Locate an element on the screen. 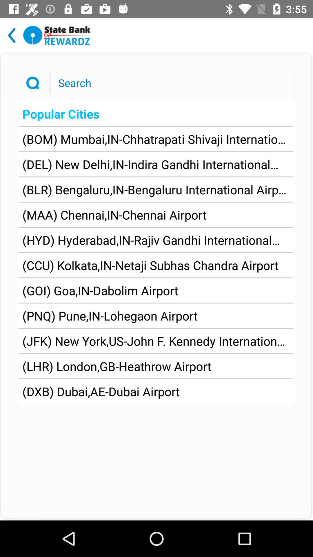 The image size is (313, 557). type in search terms is located at coordinates (170, 83).